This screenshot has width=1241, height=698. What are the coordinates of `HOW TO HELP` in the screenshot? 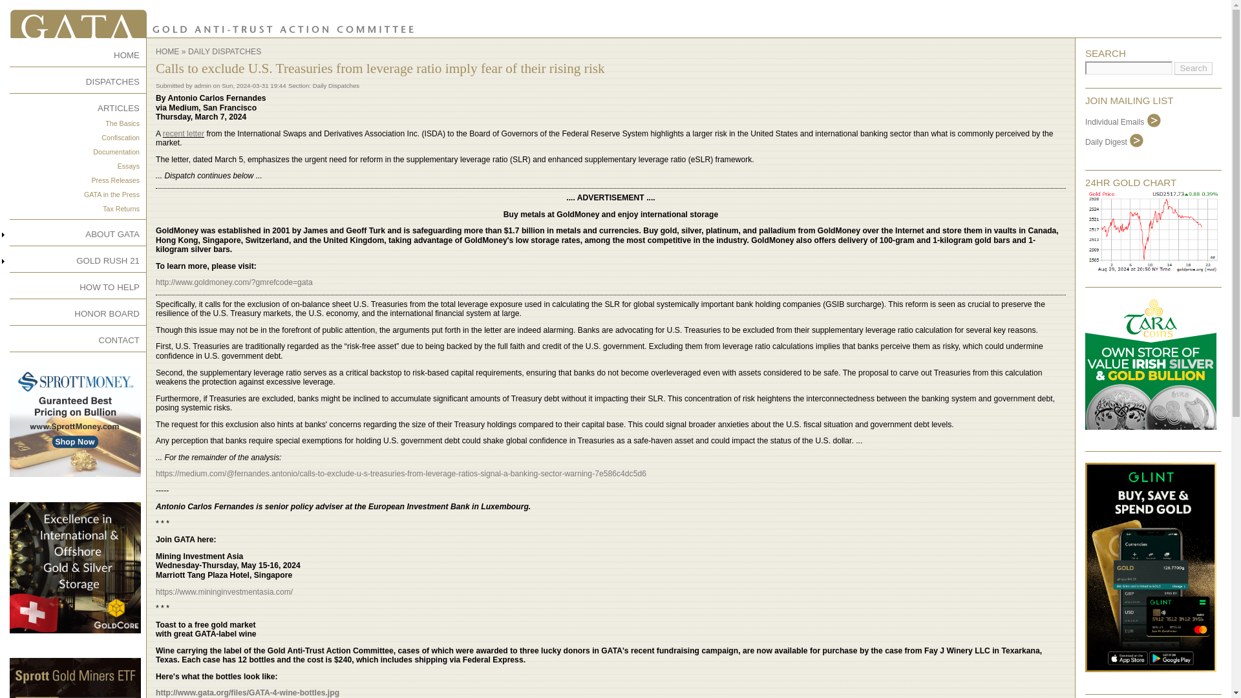 It's located at (109, 287).